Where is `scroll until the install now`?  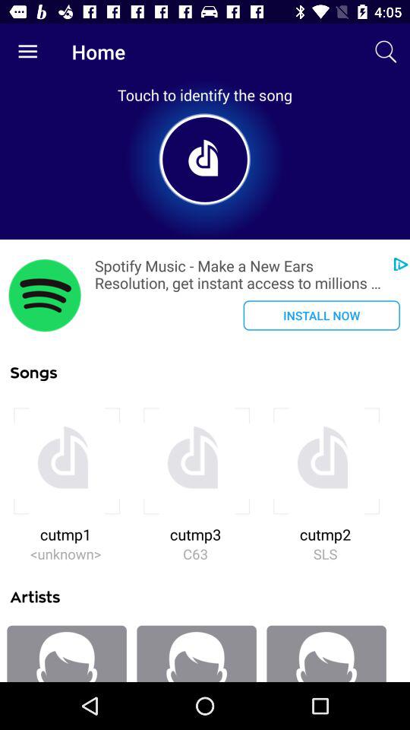
scroll until the install now is located at coordinates (321, 315).